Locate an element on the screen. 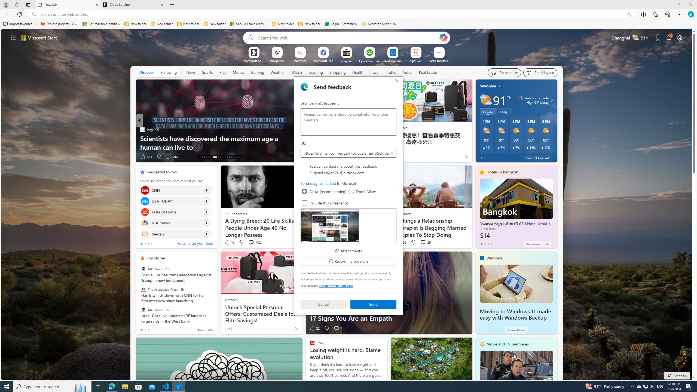 This screenshot has height=392, width=697. Daily is located at coordinates (3, 157).